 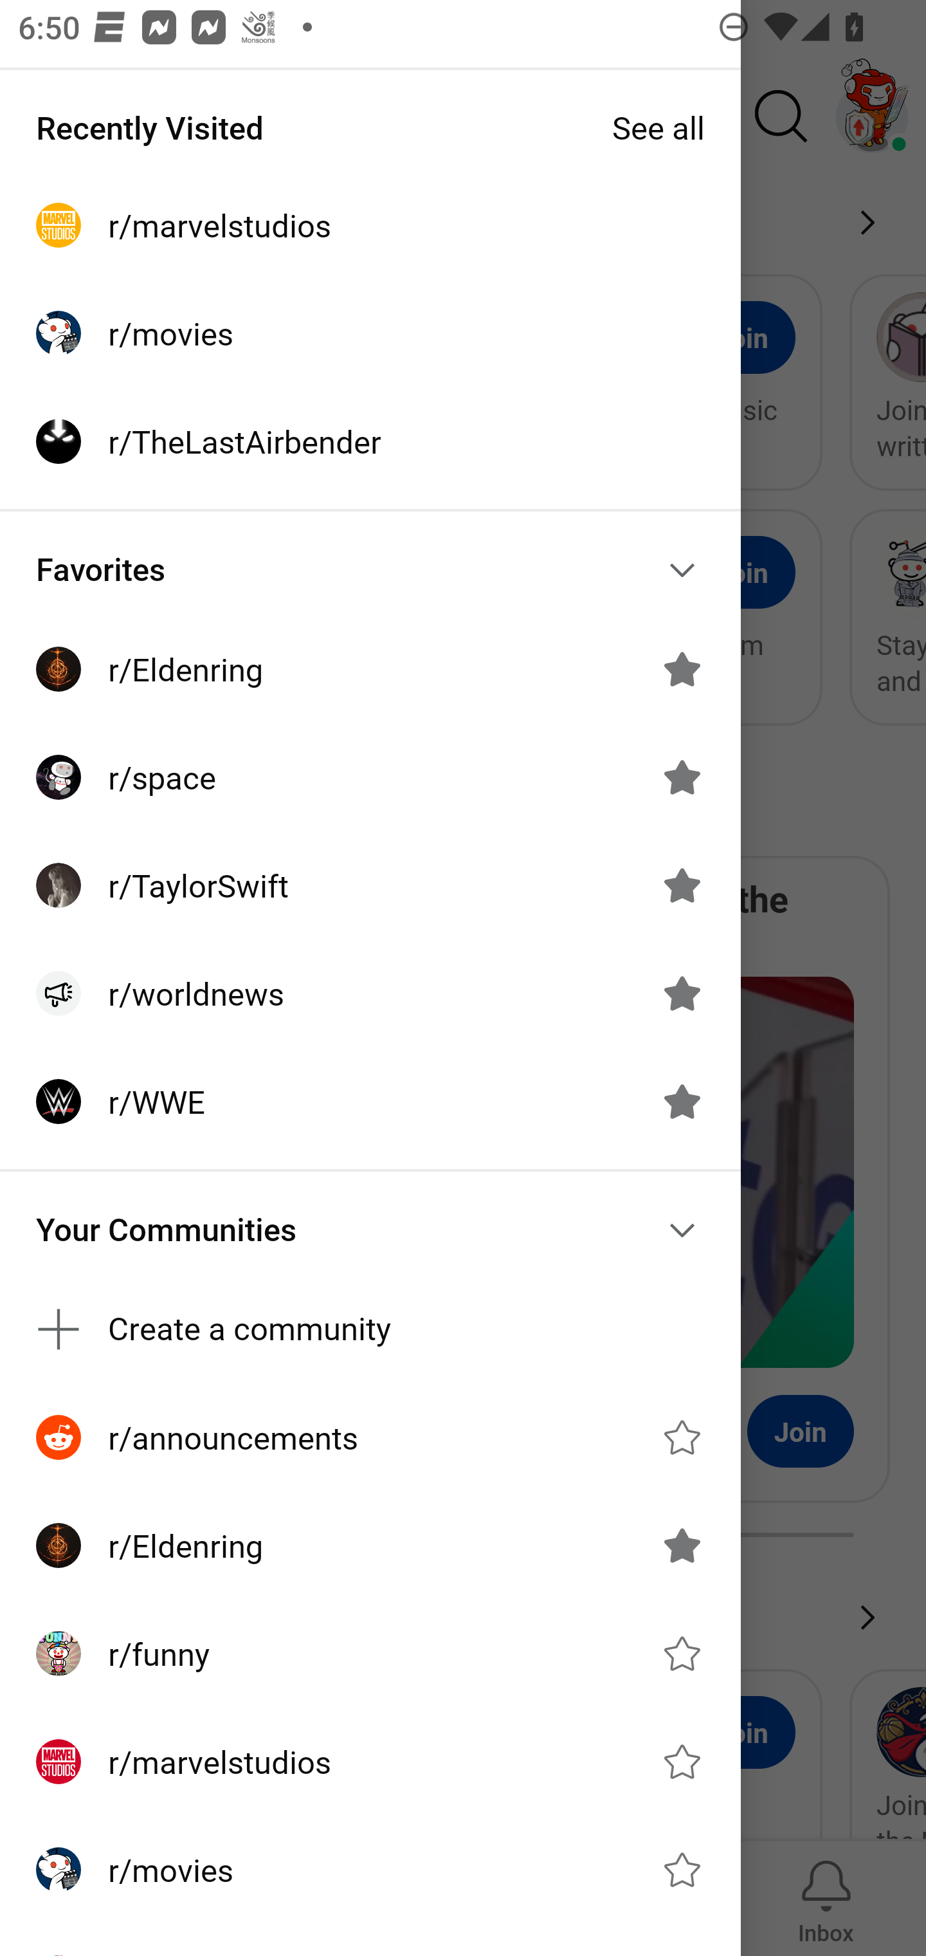 I want to click on r/worldnews Unfavorite r/worldnews, so click(x=370, y=993).